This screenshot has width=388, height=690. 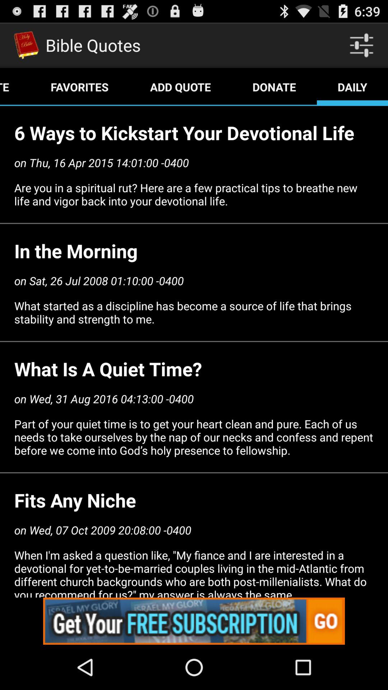 What do you see at coordinates (194, 621) in the screenshot?
I see `open advertisement` at bounding box center [194, 621].